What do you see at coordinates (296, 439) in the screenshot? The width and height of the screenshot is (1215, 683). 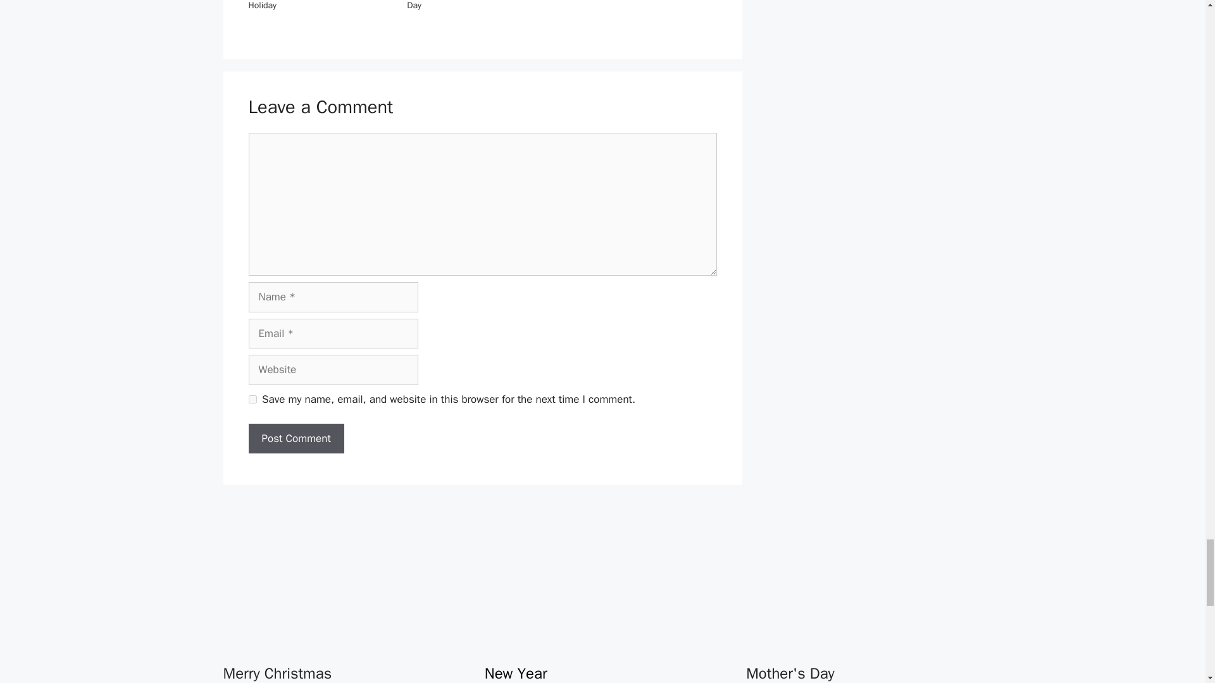 I see `Post Comment` at bounding box center [296, 439].